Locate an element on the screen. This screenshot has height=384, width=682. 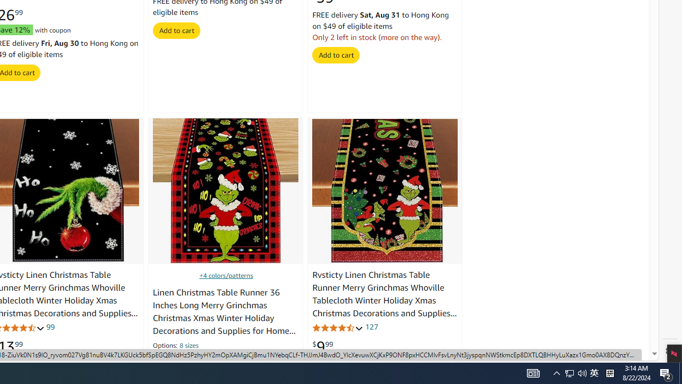
367 is located at coordinates (212, 359).